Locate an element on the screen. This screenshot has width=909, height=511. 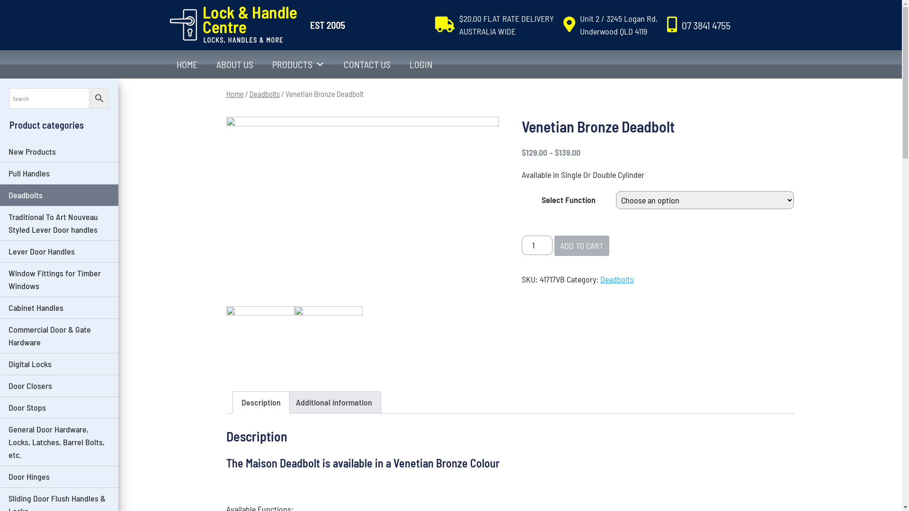
LOGIN is located at coordinates (420, 64).